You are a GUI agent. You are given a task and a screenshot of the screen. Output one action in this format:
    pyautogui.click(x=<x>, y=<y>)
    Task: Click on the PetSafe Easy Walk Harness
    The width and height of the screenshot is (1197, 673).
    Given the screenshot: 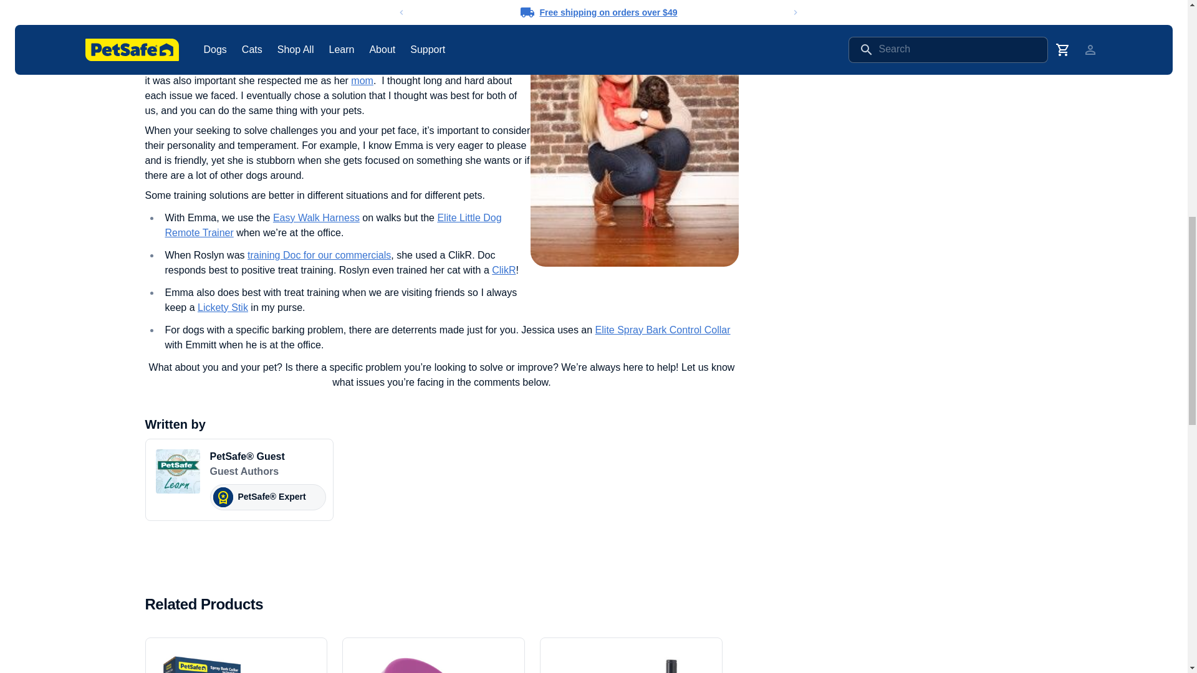 What is the action you would take?
    pyautogui.click(x=316, y=217)
    